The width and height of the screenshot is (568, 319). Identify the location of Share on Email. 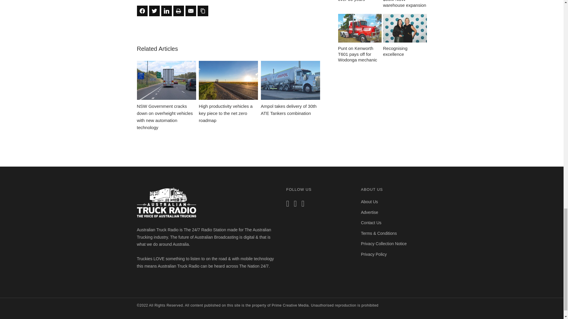
(191, 11).